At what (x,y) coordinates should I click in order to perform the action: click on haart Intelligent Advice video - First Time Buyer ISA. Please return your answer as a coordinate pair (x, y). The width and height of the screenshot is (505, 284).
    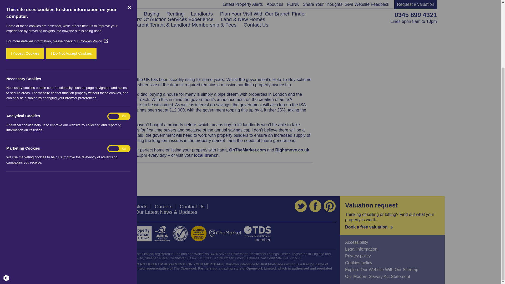
    Looking at the image, I should click on (110, 45).